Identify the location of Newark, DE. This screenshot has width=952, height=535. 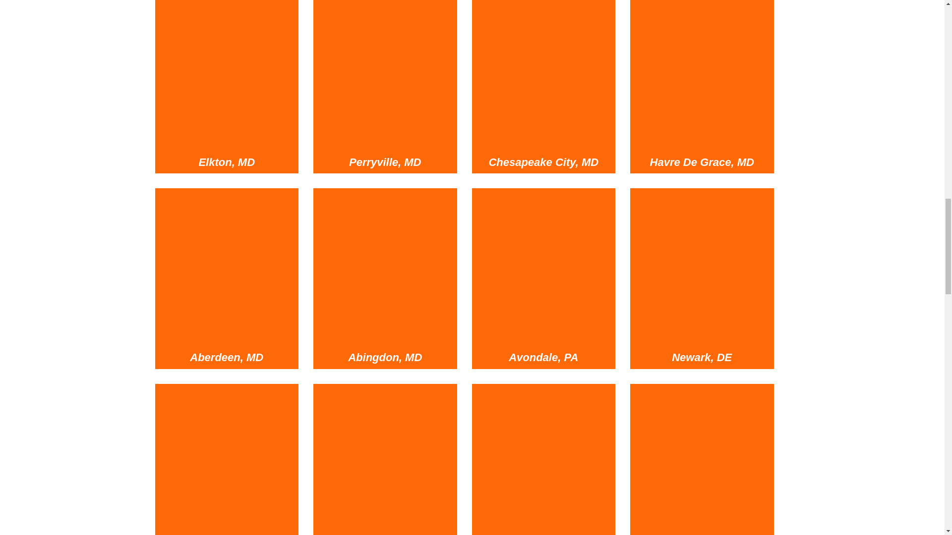
(702, 267).